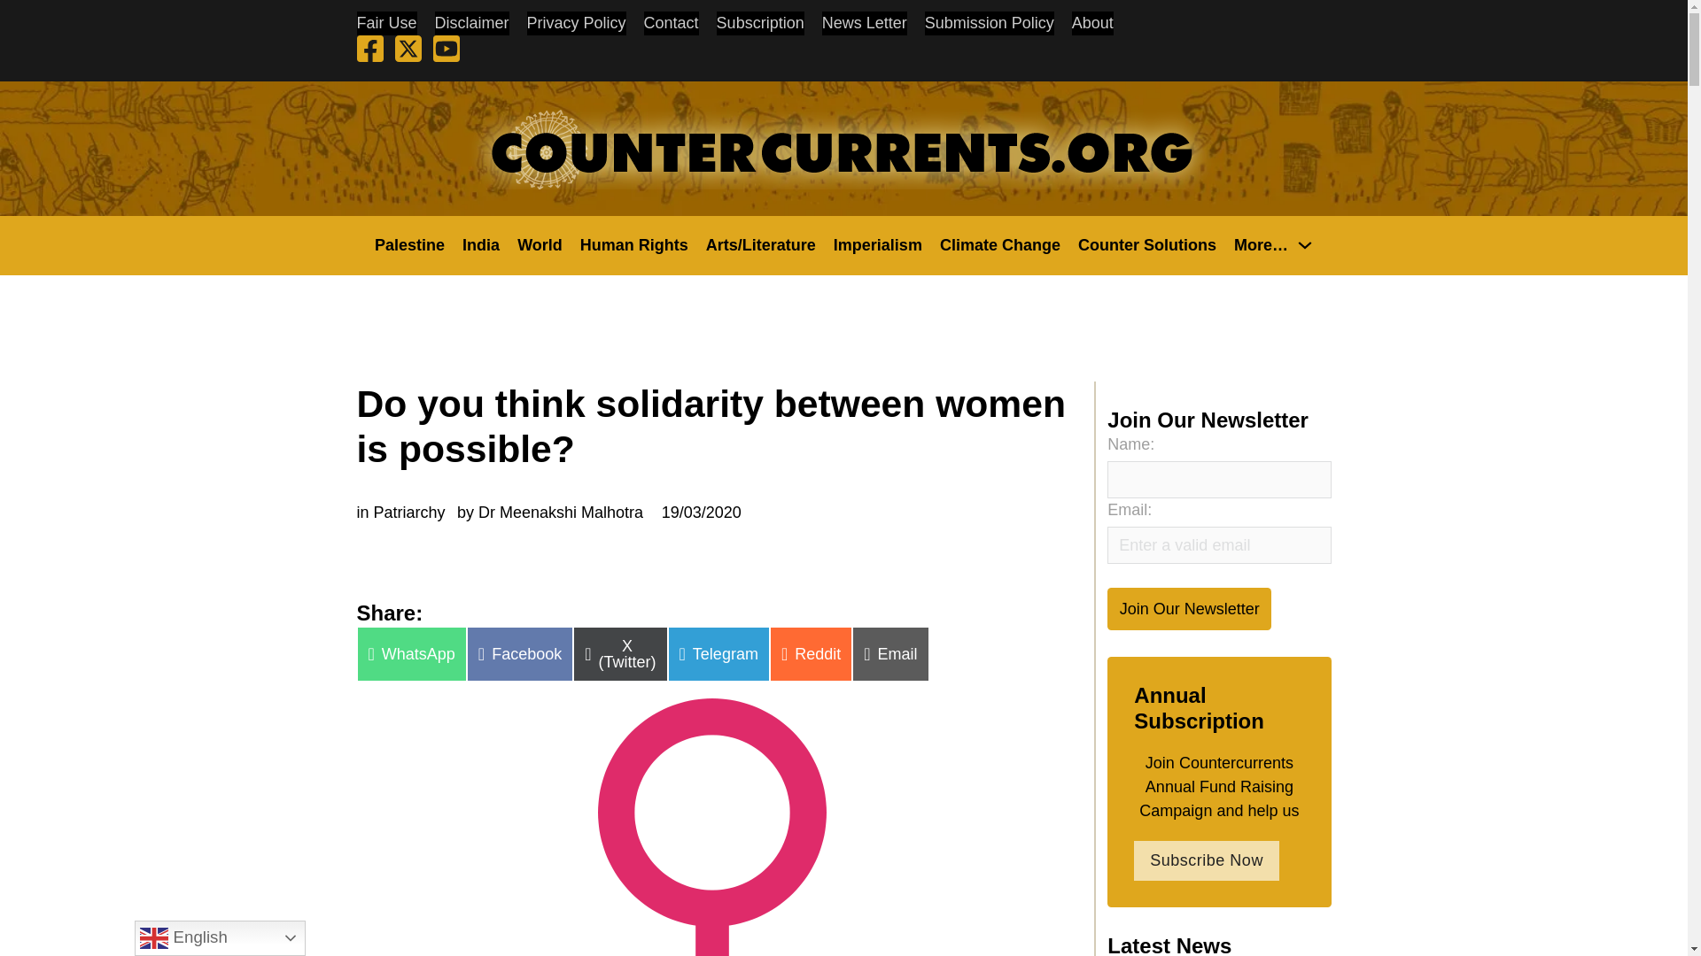 This screenshot has width=1701, height=956. What do you see at coordinates (471, 23) in the screenshot?
I see `Disclaimer` at bounding box center [471, 23].